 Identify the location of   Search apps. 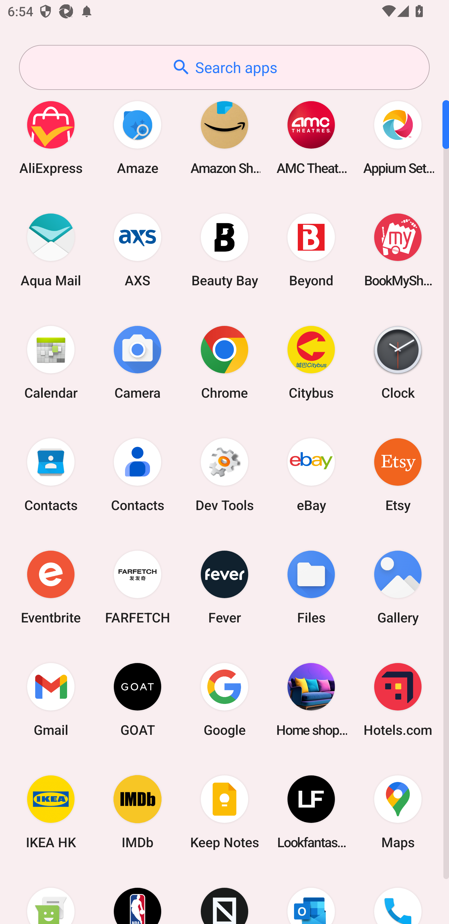
(224, 67).